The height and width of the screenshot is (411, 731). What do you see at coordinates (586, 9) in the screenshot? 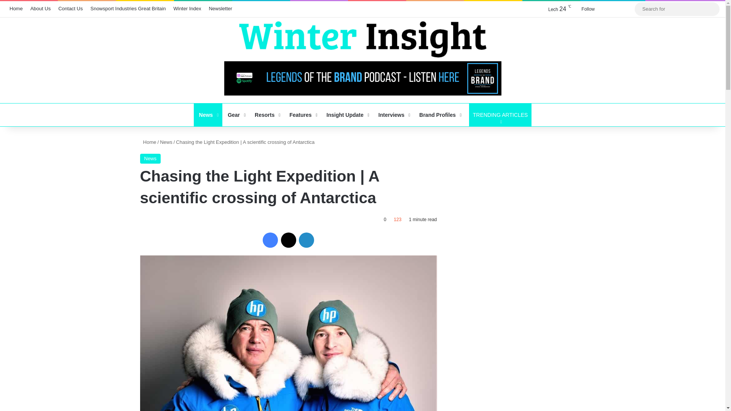
I see `Follow` at bounding box center [586, 9].